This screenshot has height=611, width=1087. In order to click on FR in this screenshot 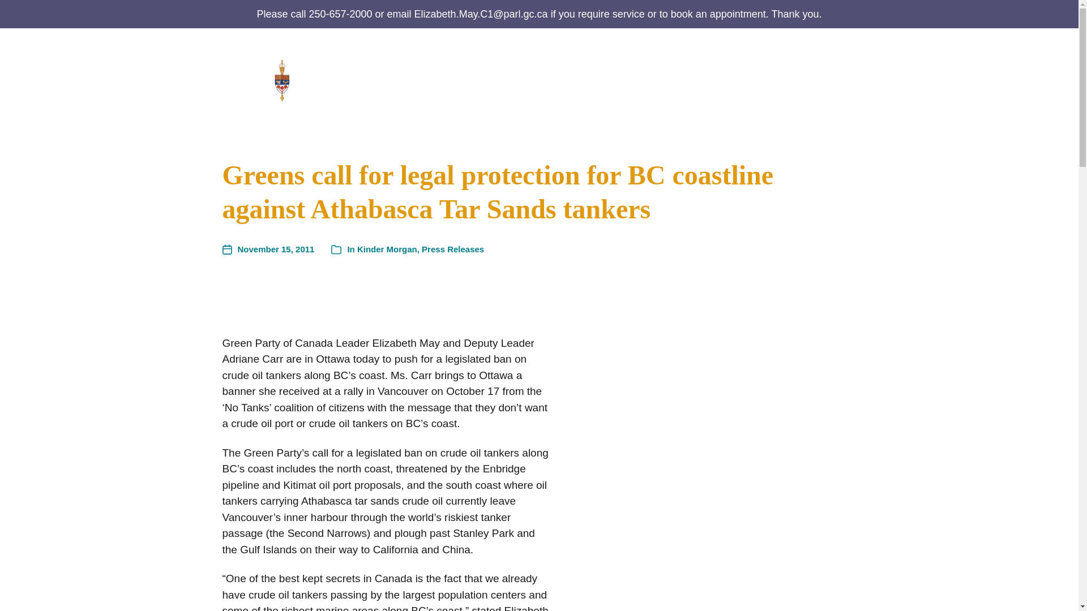, I will do `click(849, 88)`.